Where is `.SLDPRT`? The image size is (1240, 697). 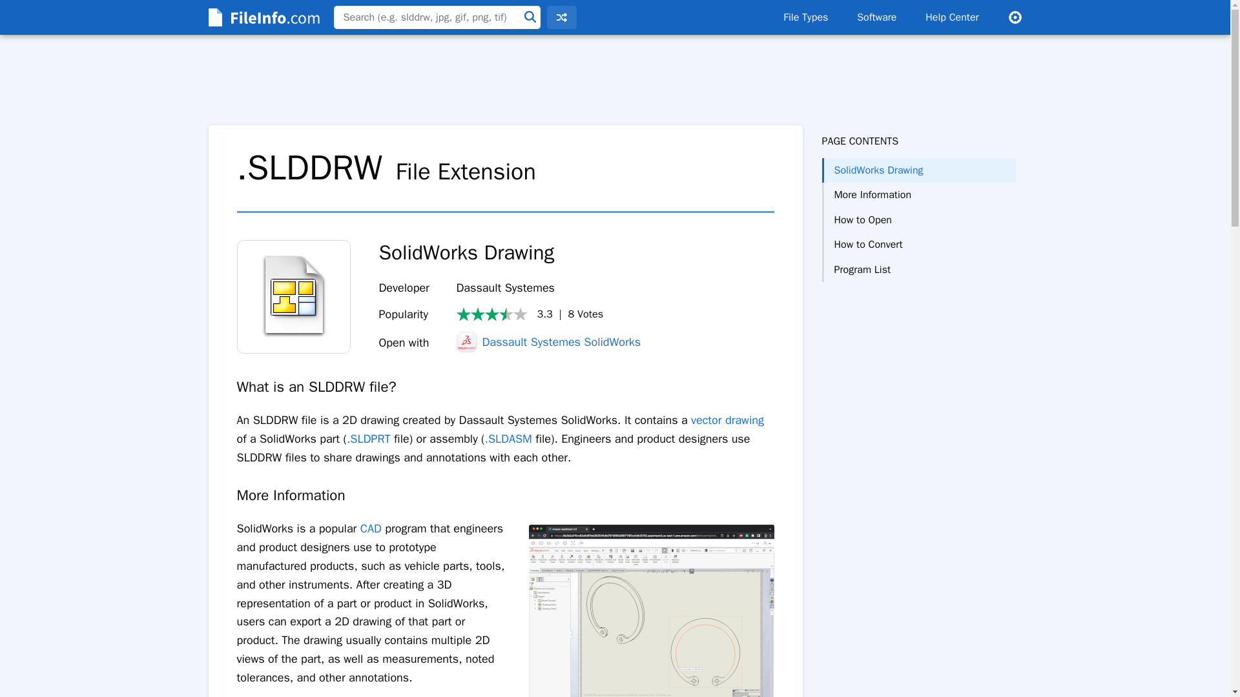
.SLDPRT is located at coordinates (368, 439).